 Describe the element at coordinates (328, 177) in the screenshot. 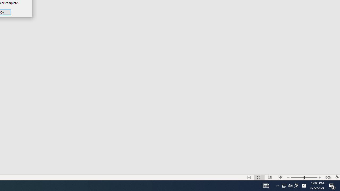

I see `Zoom 100%` at that location.